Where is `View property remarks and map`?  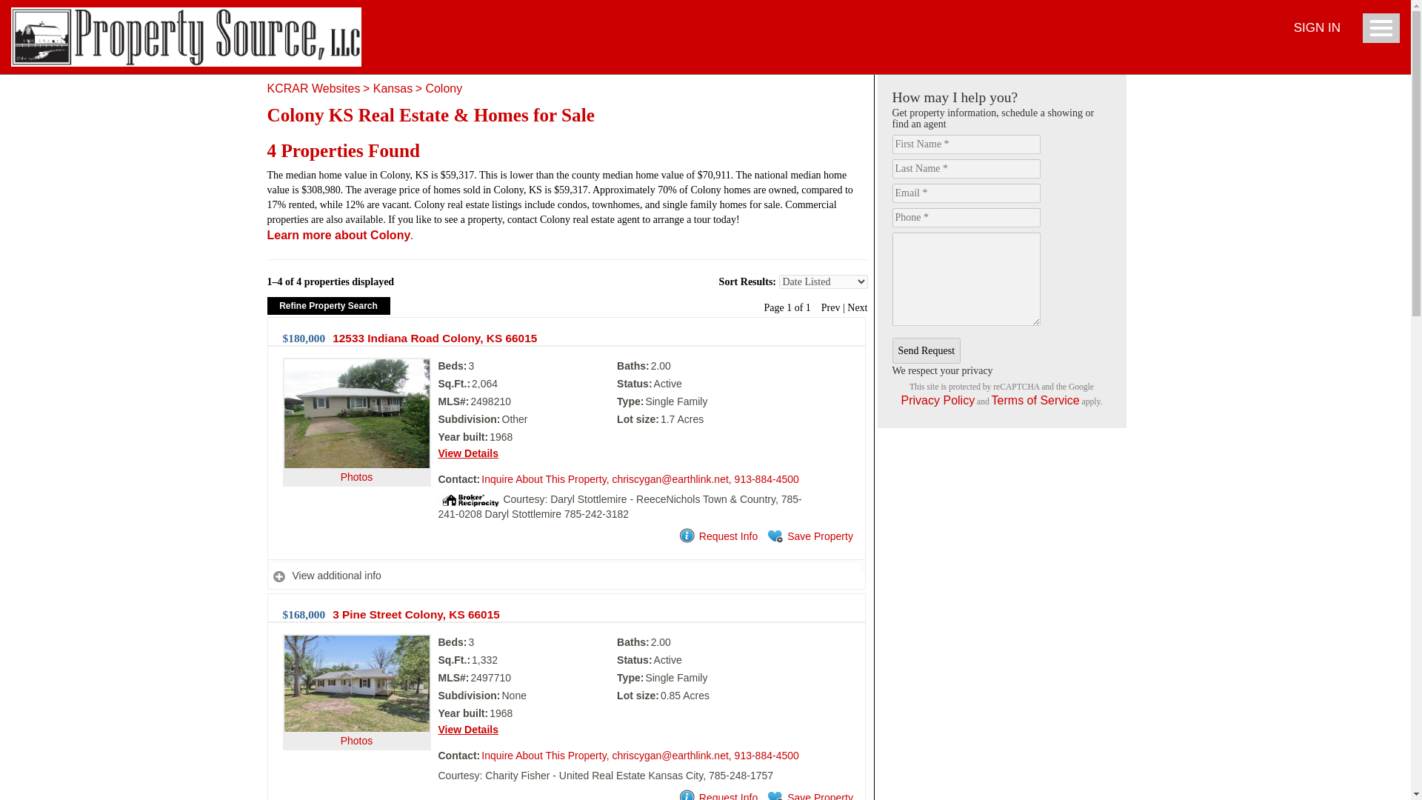
View property remarks and map is located at coordinates (566, 576).